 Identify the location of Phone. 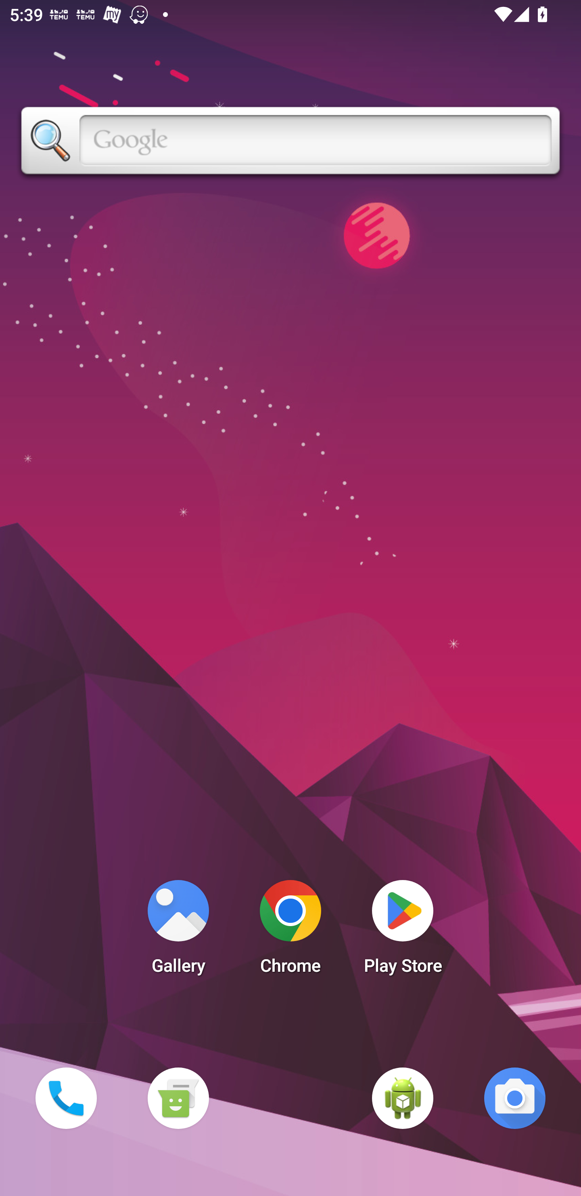
(66, 1098).